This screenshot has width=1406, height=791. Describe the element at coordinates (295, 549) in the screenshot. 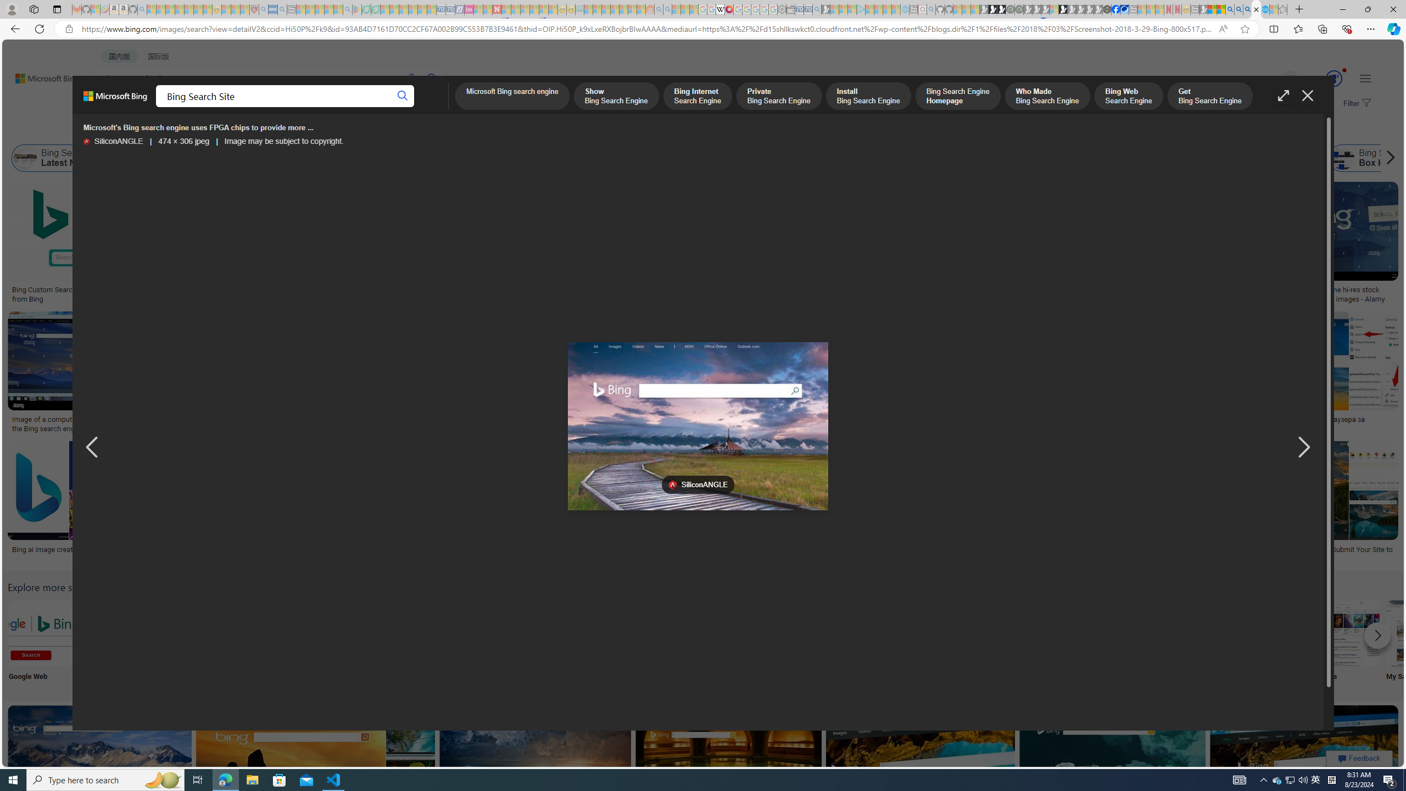

I see `Bing` at that location.